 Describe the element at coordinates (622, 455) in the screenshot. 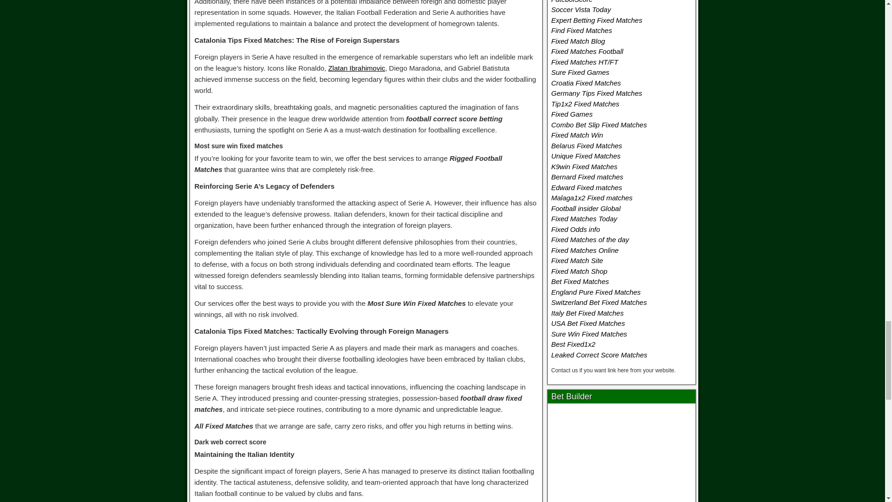

I see `Bet Builder Bet365 Bookie` at that location.